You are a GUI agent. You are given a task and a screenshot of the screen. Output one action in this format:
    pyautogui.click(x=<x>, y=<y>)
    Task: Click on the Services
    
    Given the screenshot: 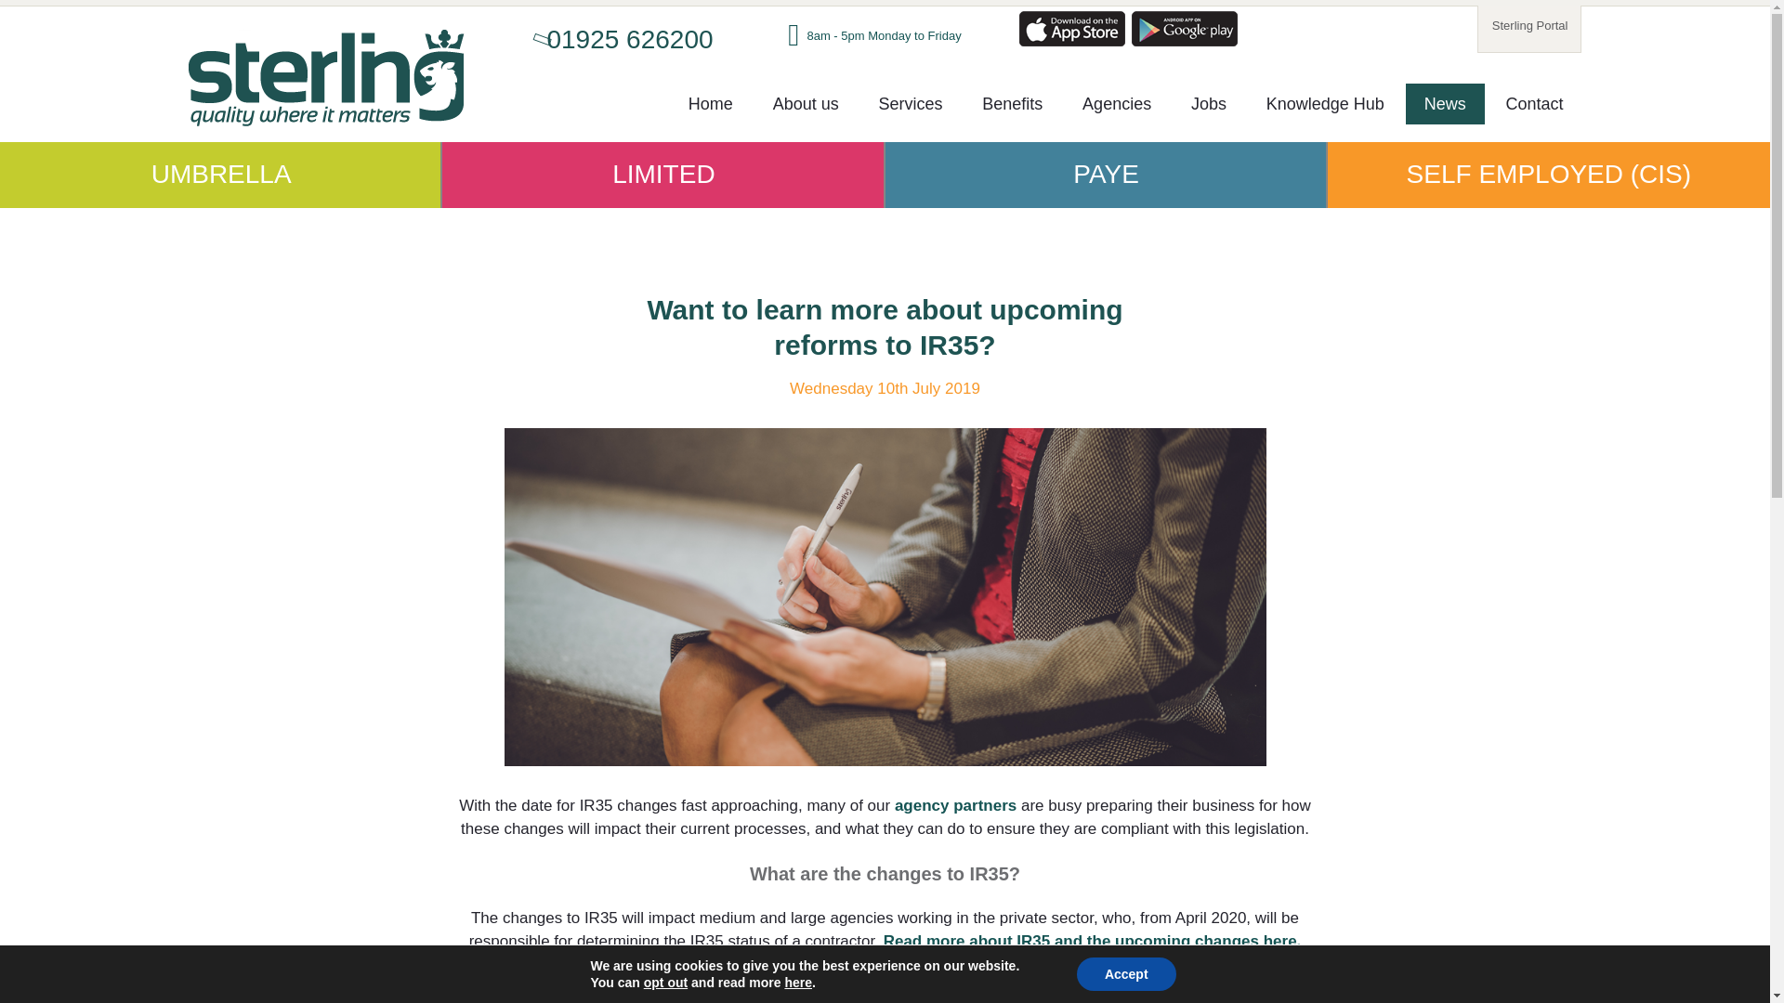 What is the action you would take?
    pyautogui.click(x=911, y=103)
    